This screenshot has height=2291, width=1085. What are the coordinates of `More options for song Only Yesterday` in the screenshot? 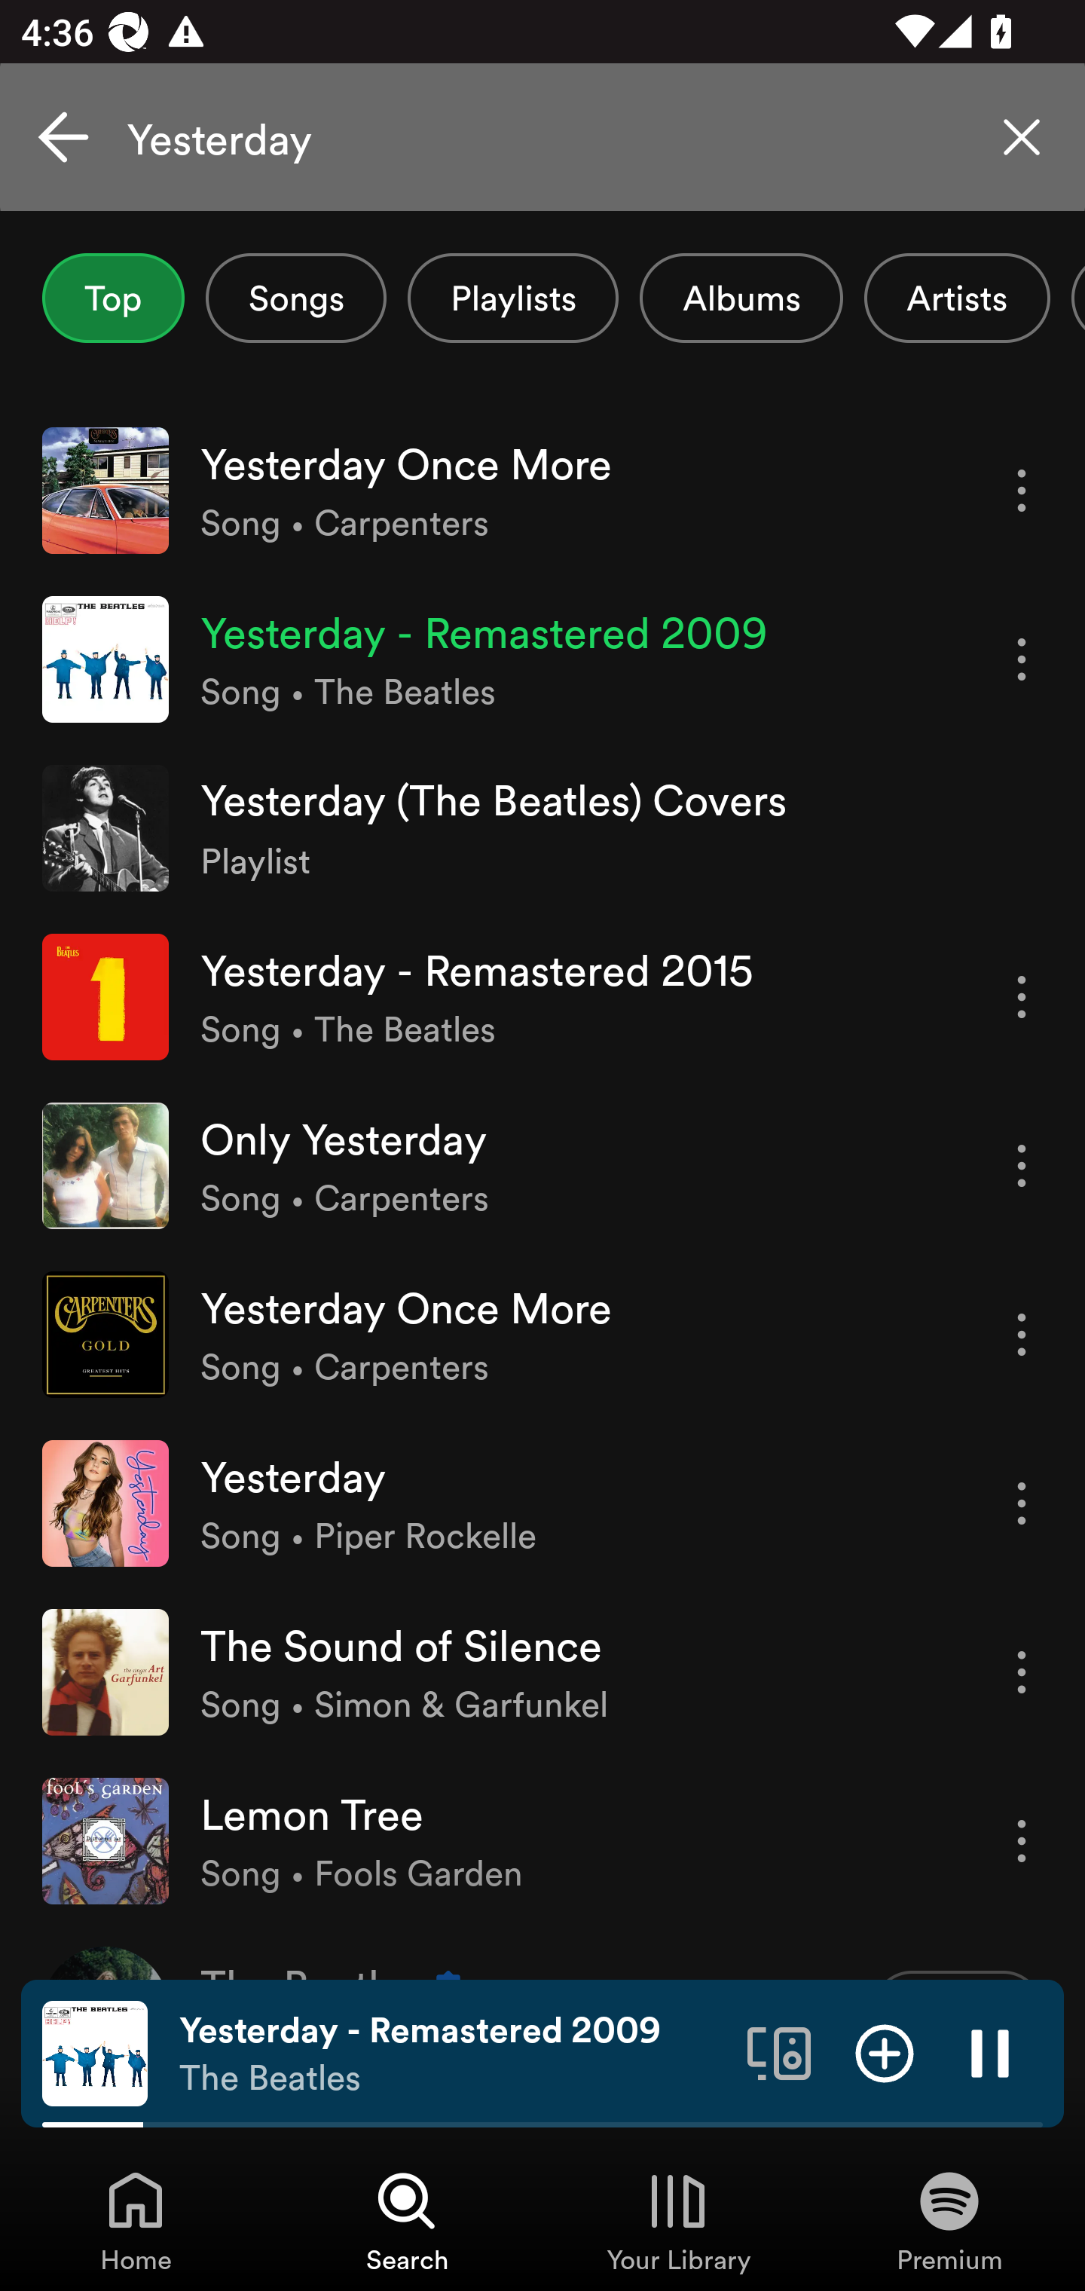 It's located at (1022, 1166).